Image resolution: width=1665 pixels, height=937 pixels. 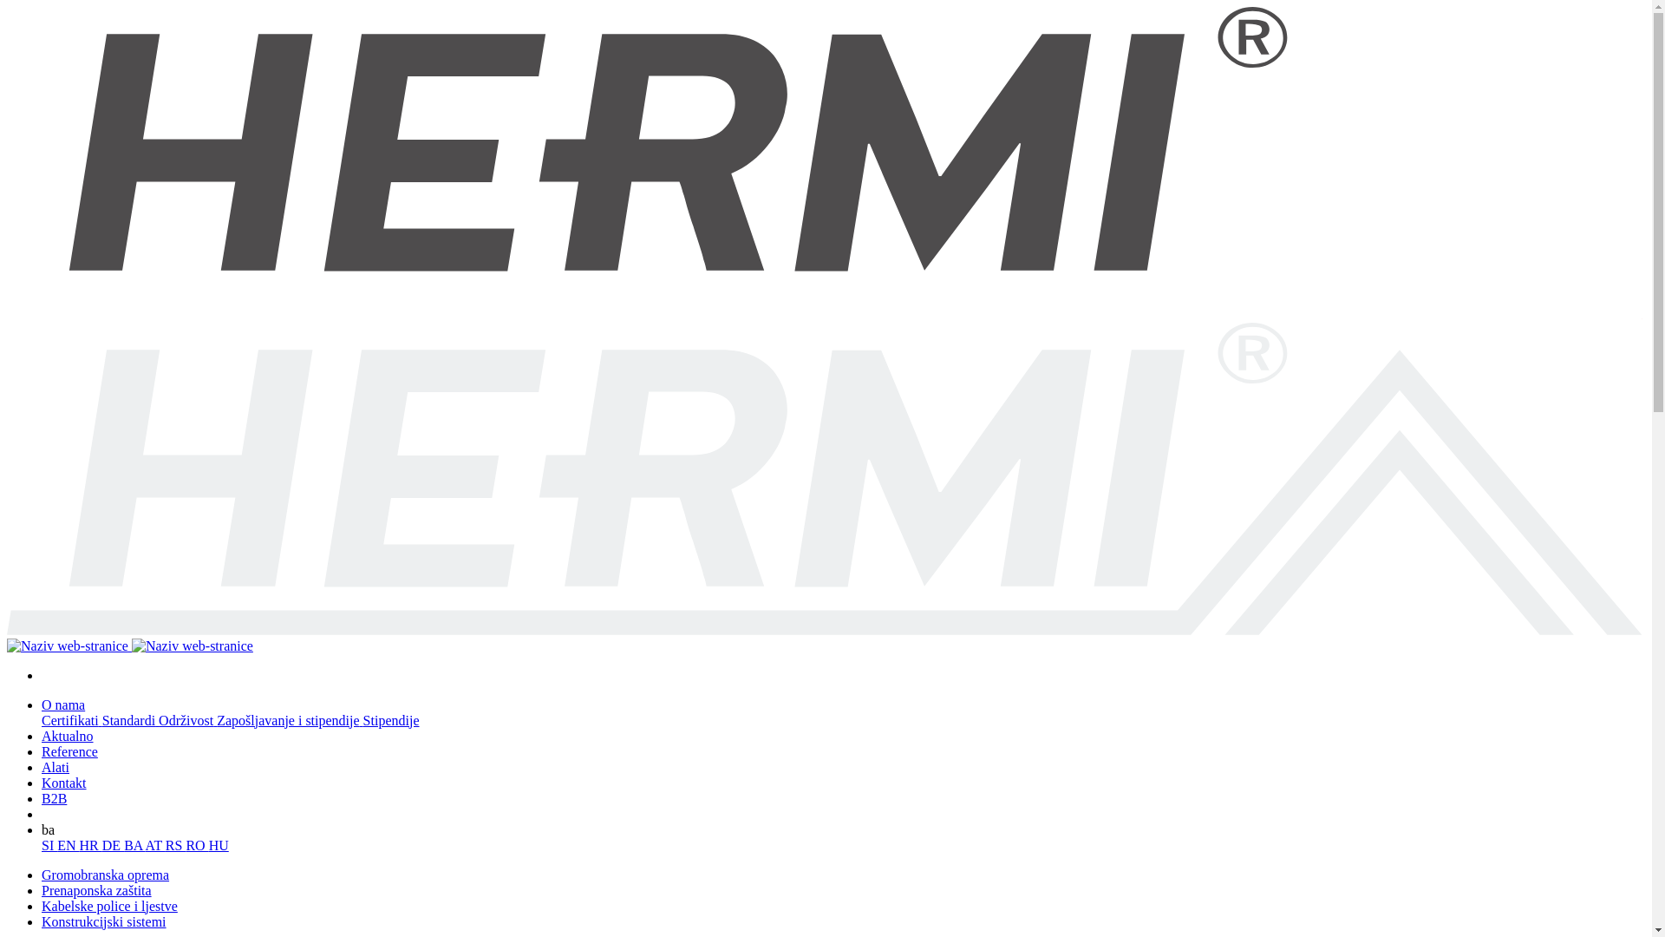 I want to click on Certifikati, so click(x=72, y=720).